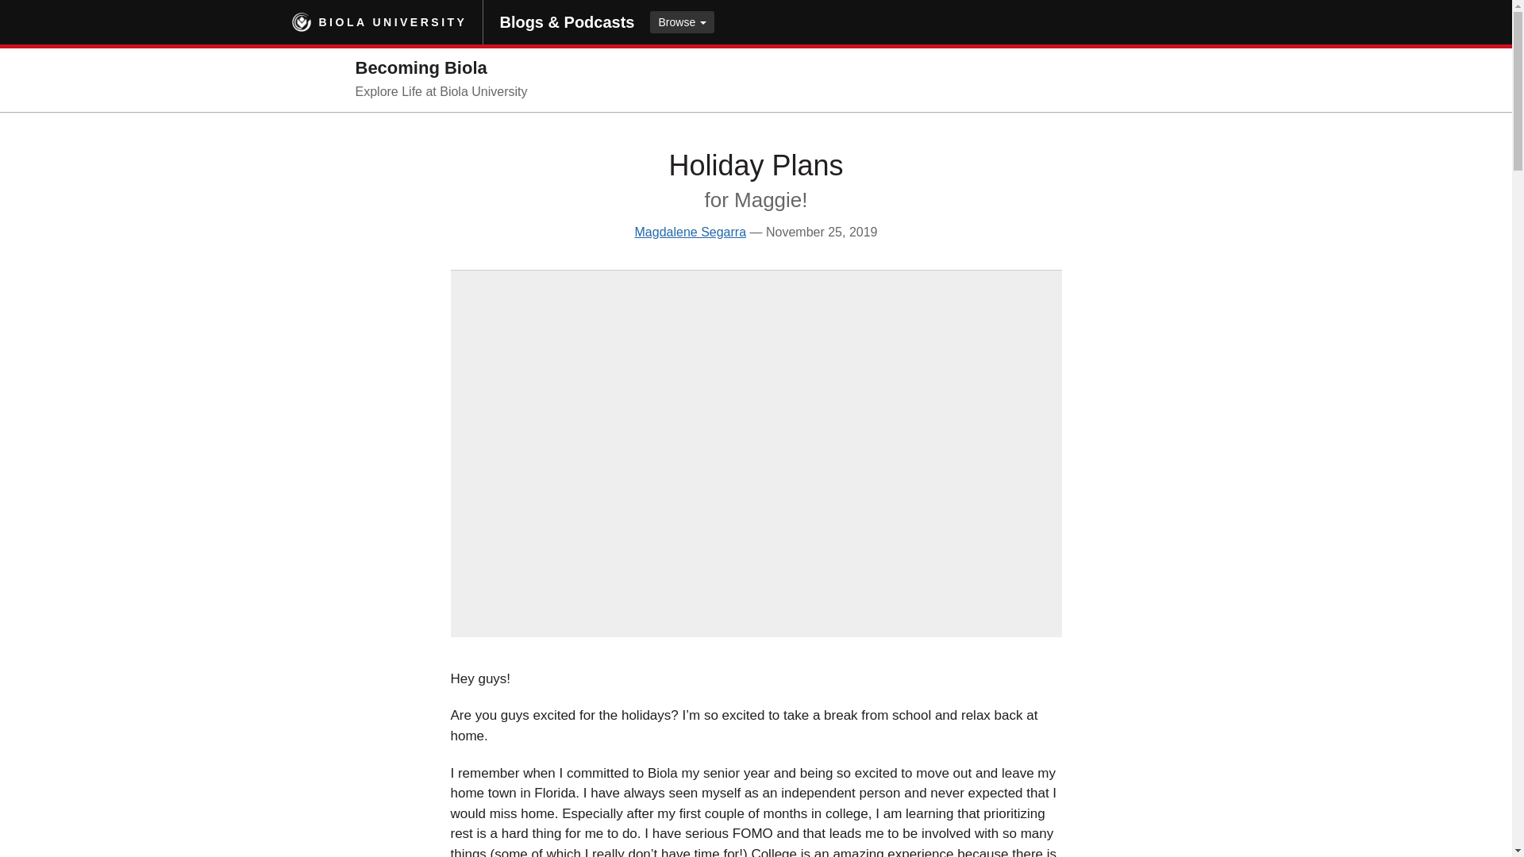 The image size is (1524, 857). What do you see at coordinates (421, 68) in the screenshot?
I see `Becoming Biola` at bounding box center [421, 68].